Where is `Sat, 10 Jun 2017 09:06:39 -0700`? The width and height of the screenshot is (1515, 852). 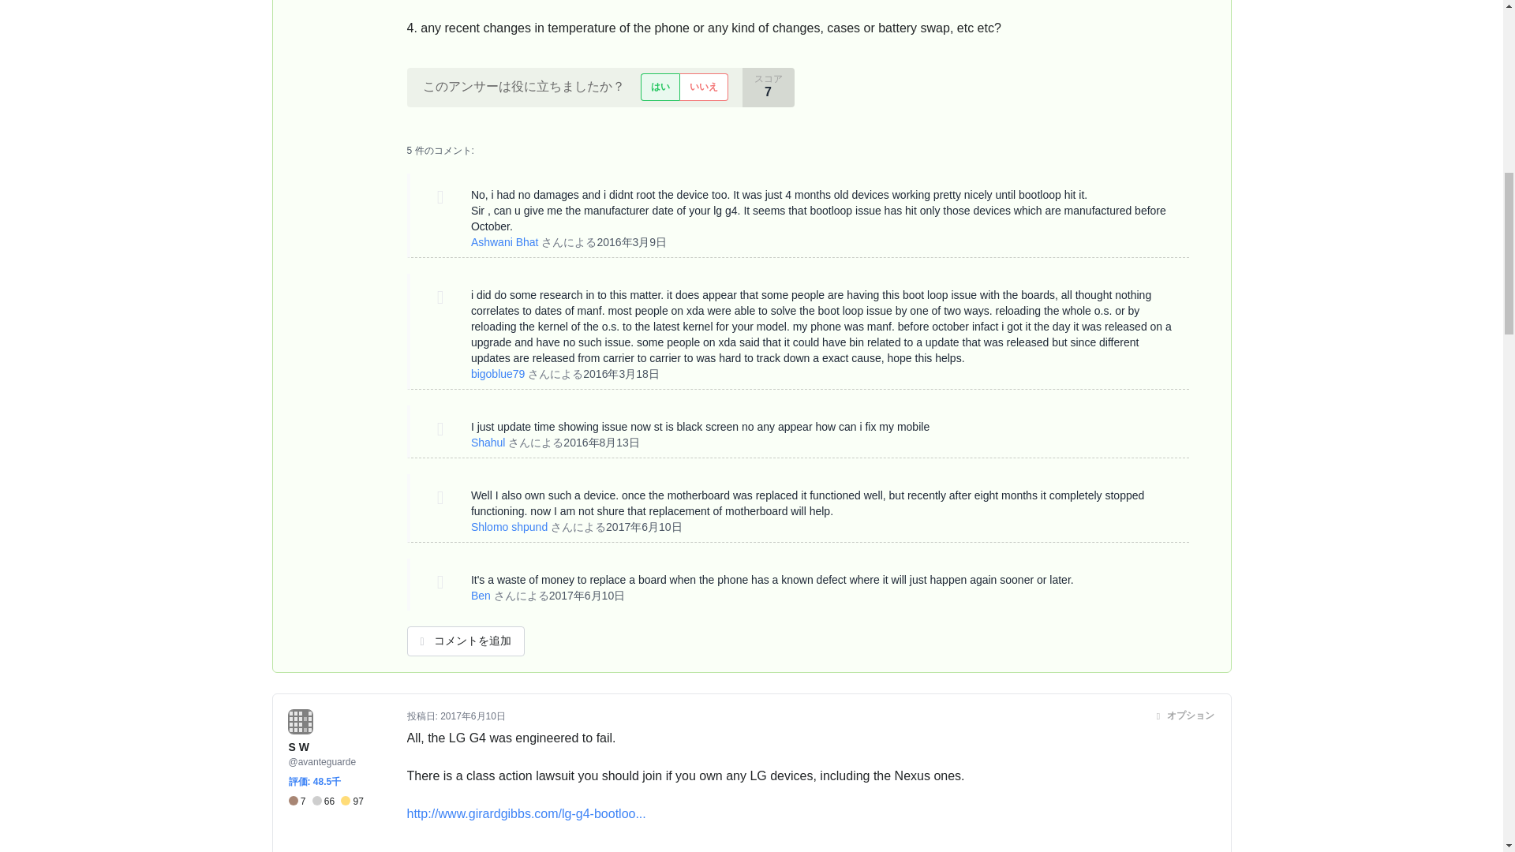 Sat, 10 Jun 2017 09:06:39 -0700 is located at coordinates (587, 595).